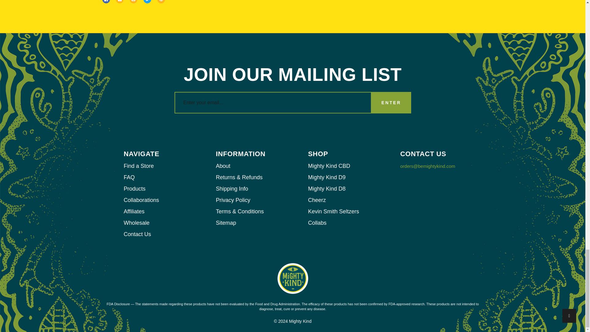 The image size is (590, 332). What do you see at coordinates (133, 2) in the screenshot?
I see `Print` at bounding box center [133, 2].